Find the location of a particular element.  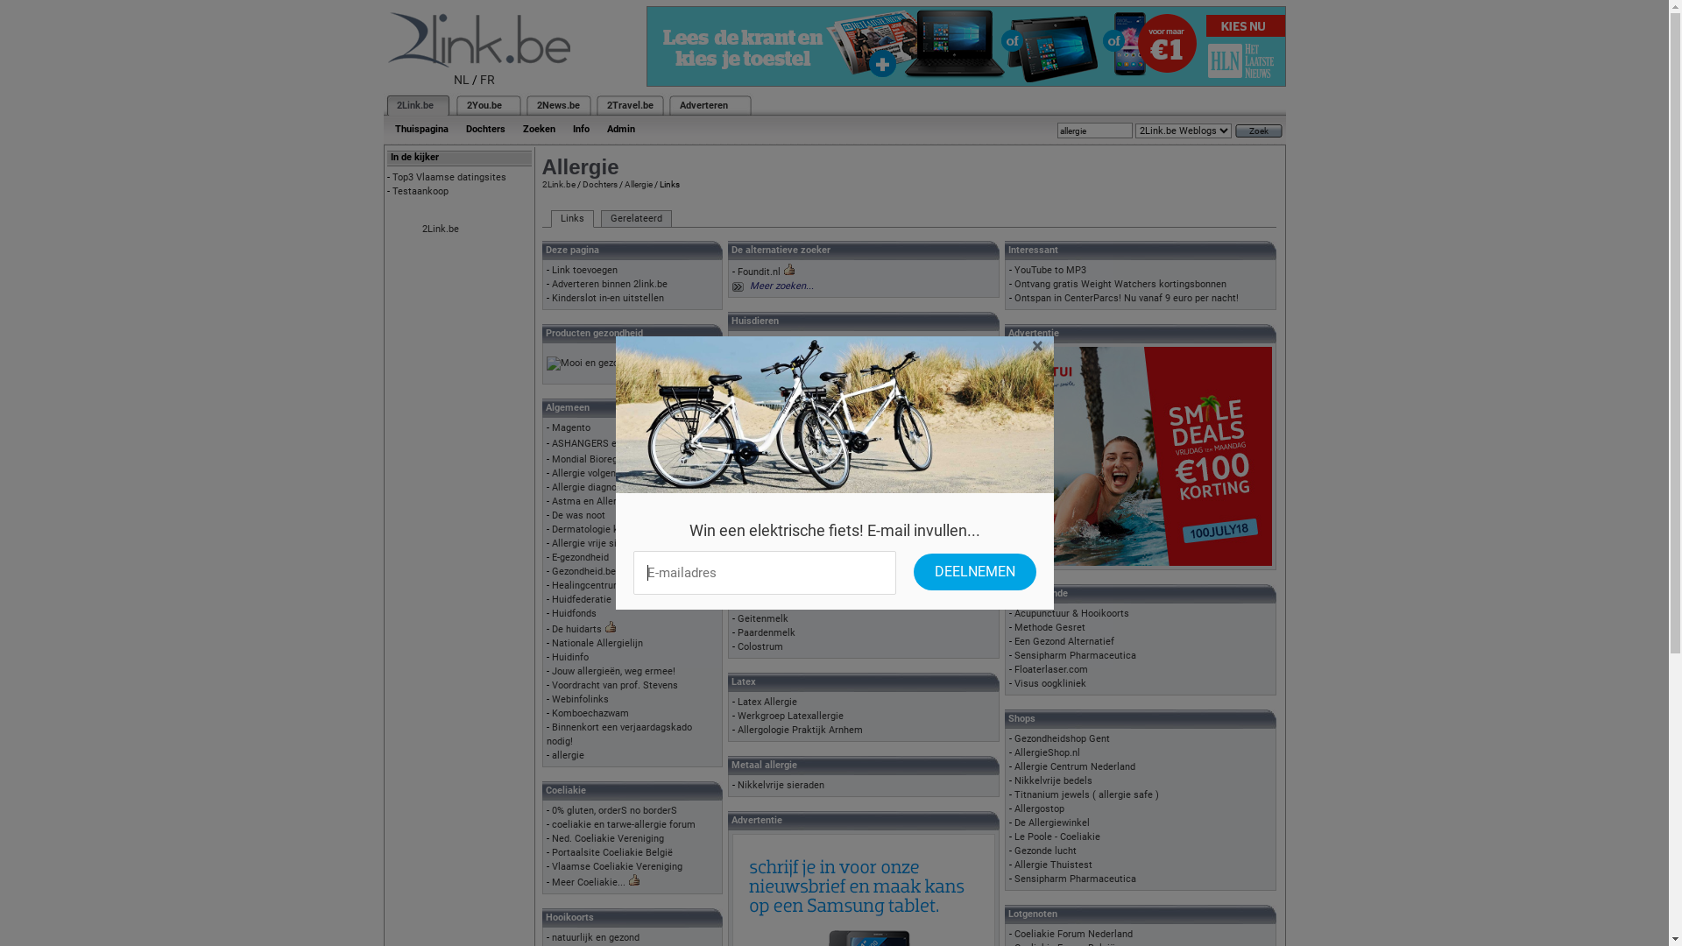

Vlaamse Coeliakie Vereniging is located at coordinates (617, 867).